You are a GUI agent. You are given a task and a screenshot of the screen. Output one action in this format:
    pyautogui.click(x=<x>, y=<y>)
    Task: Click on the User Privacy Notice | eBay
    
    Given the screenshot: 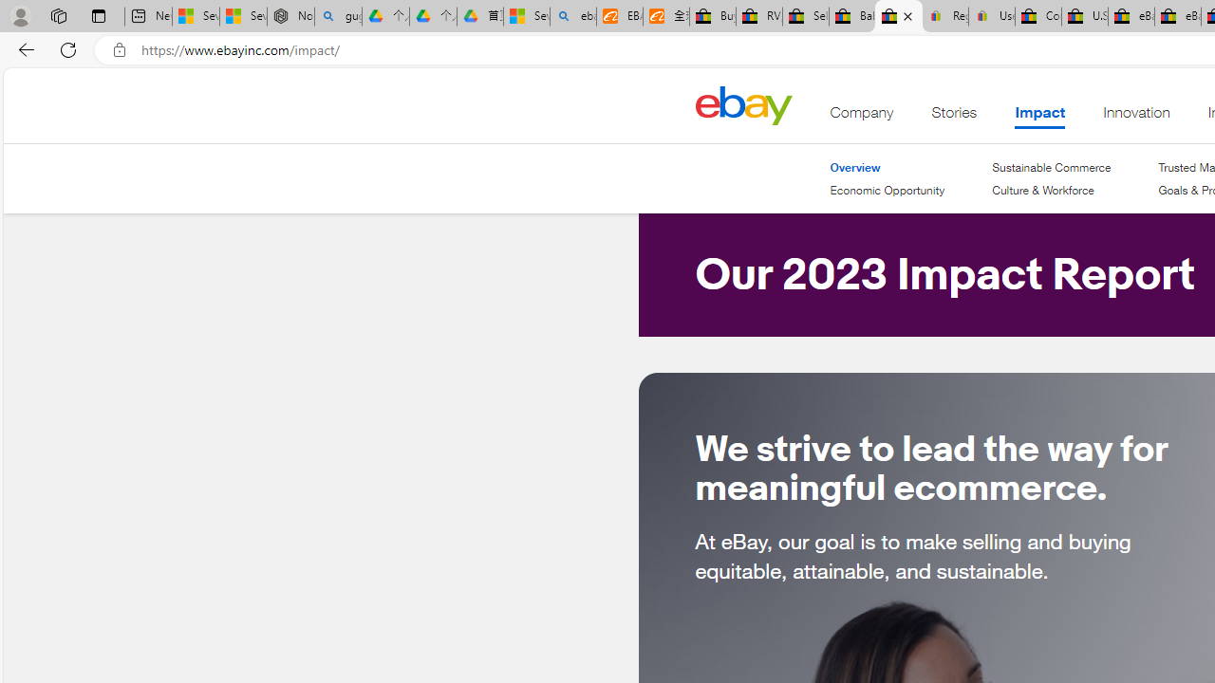 What is the action you would take?
    pyautogui.click(x=991, y=17)
    